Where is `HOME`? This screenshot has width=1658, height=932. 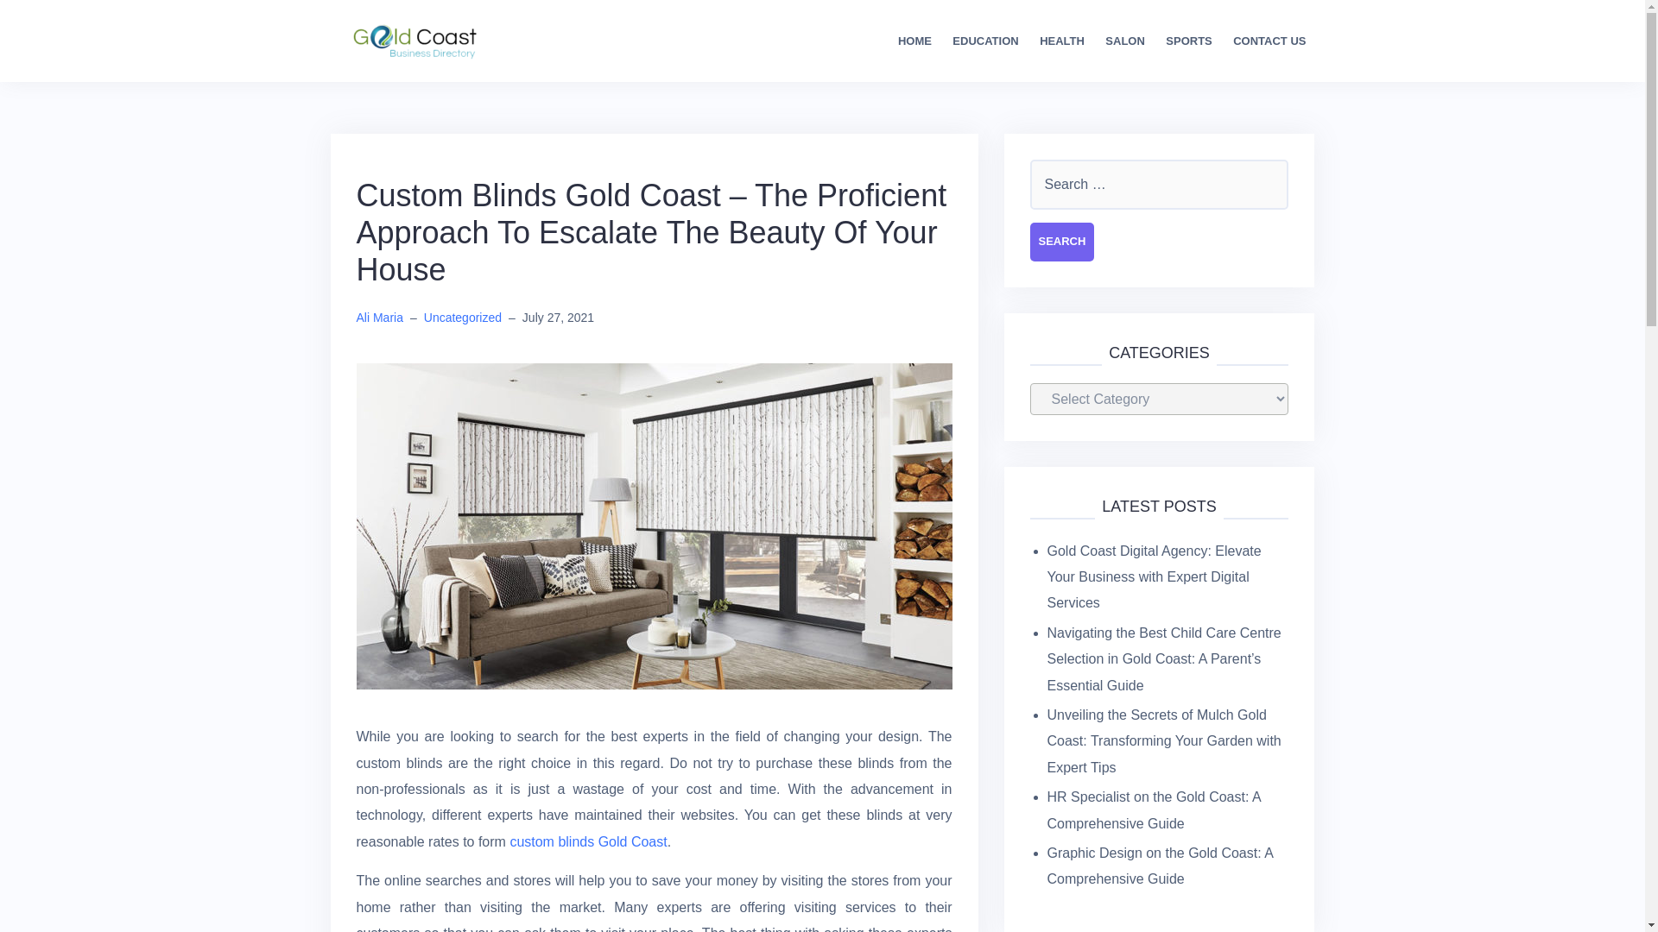 HOME is located at coordinates (915, 41).